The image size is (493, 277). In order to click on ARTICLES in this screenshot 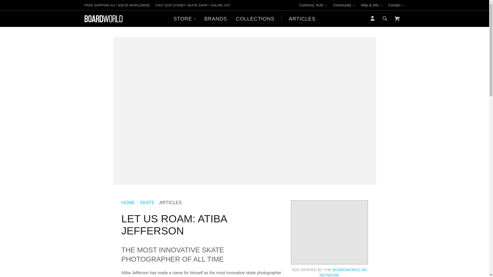, I will do `click(302, 18)`.